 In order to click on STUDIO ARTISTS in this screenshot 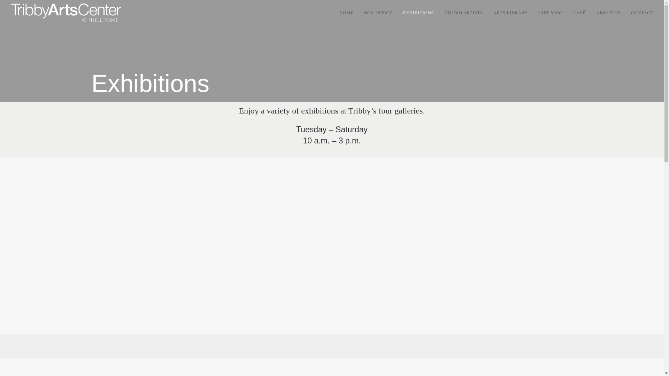, I will do `click(463, 13)`.